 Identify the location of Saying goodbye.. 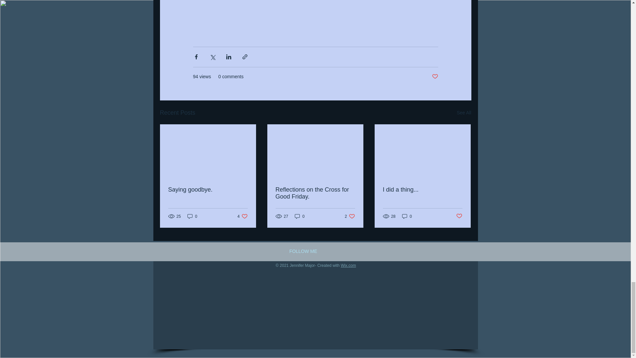
(350, 216).